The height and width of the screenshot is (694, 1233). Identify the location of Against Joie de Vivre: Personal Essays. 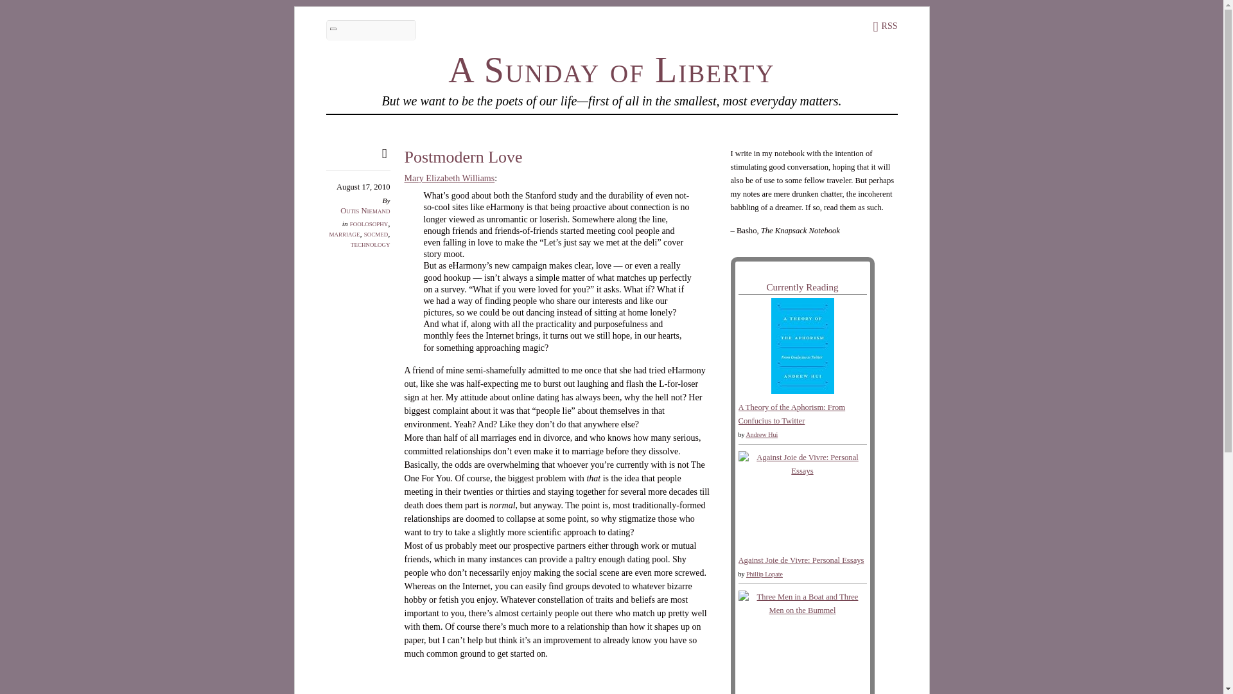
(801, 560).